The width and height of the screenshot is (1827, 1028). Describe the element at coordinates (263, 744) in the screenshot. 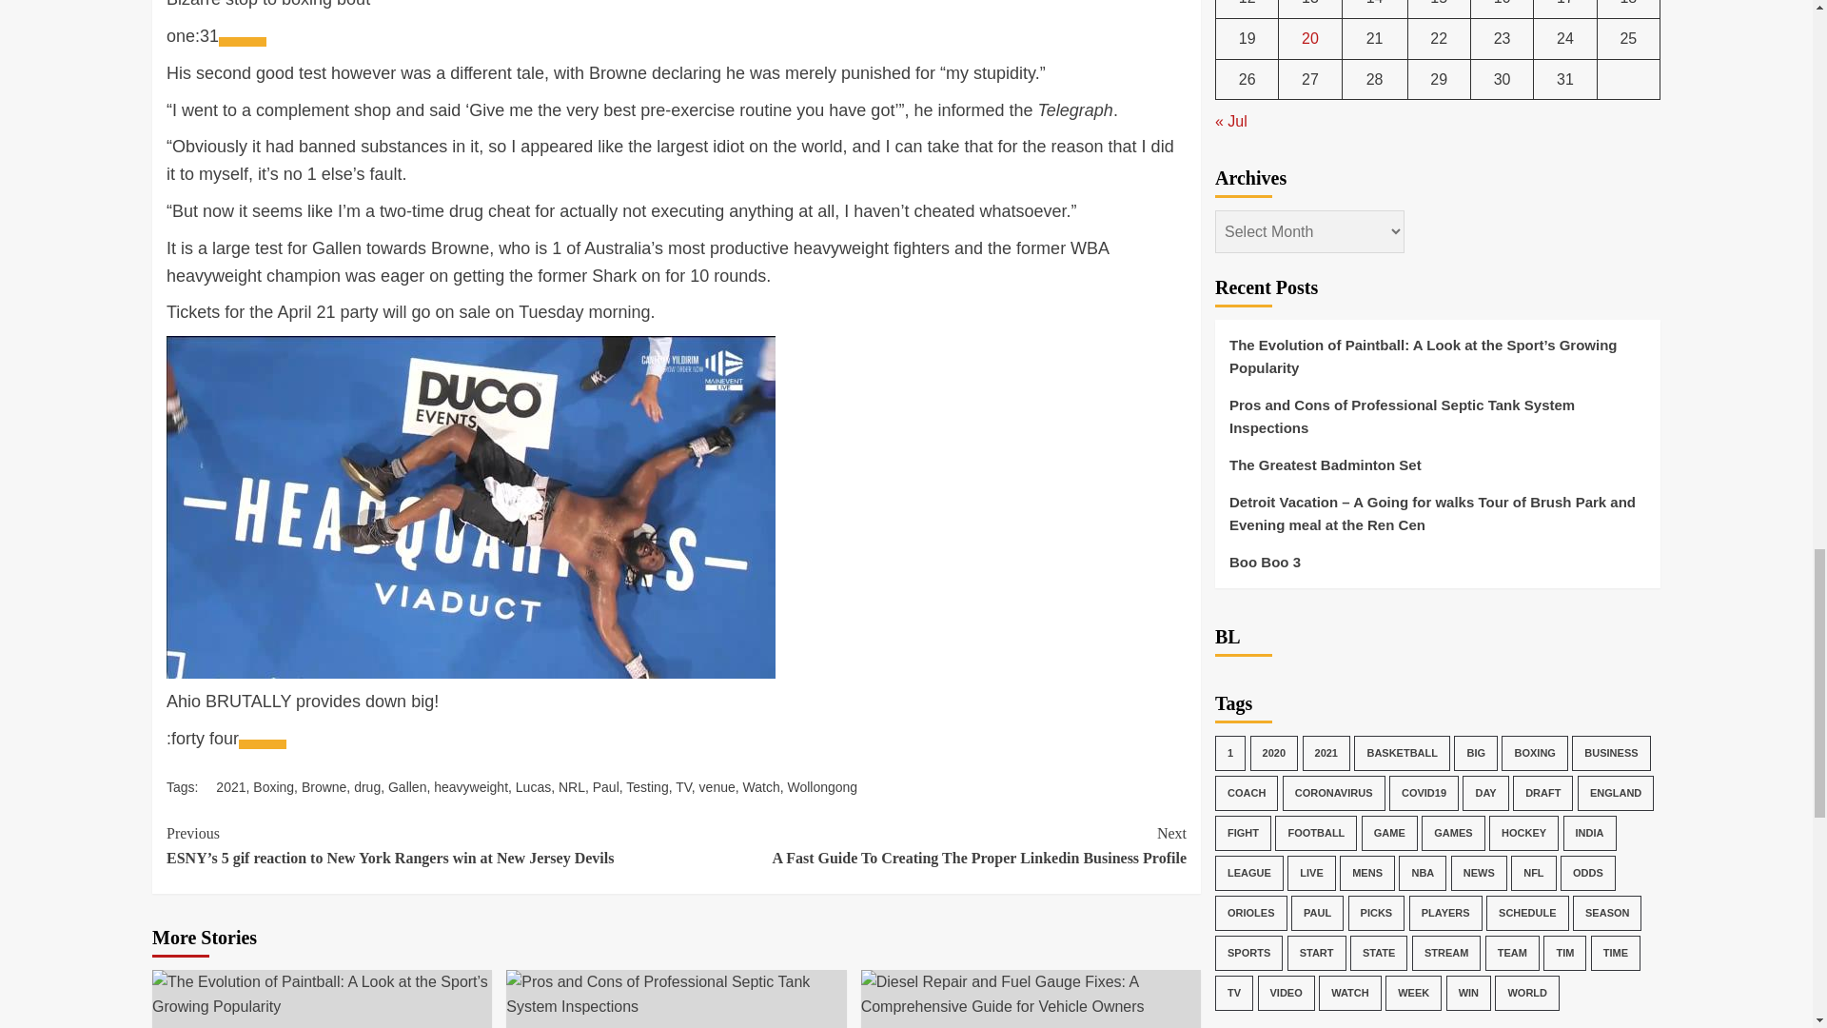

I see `Play this video` at that location.